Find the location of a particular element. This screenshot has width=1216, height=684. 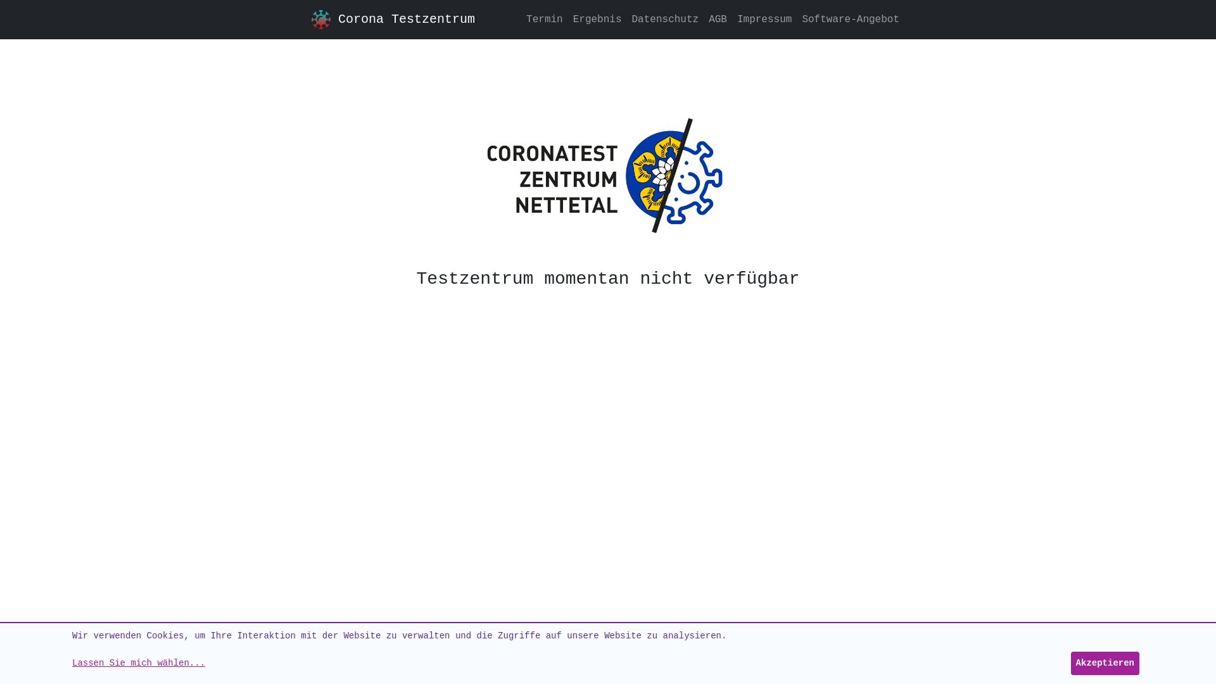

Datenschutz is located at coordinates (666, 20).